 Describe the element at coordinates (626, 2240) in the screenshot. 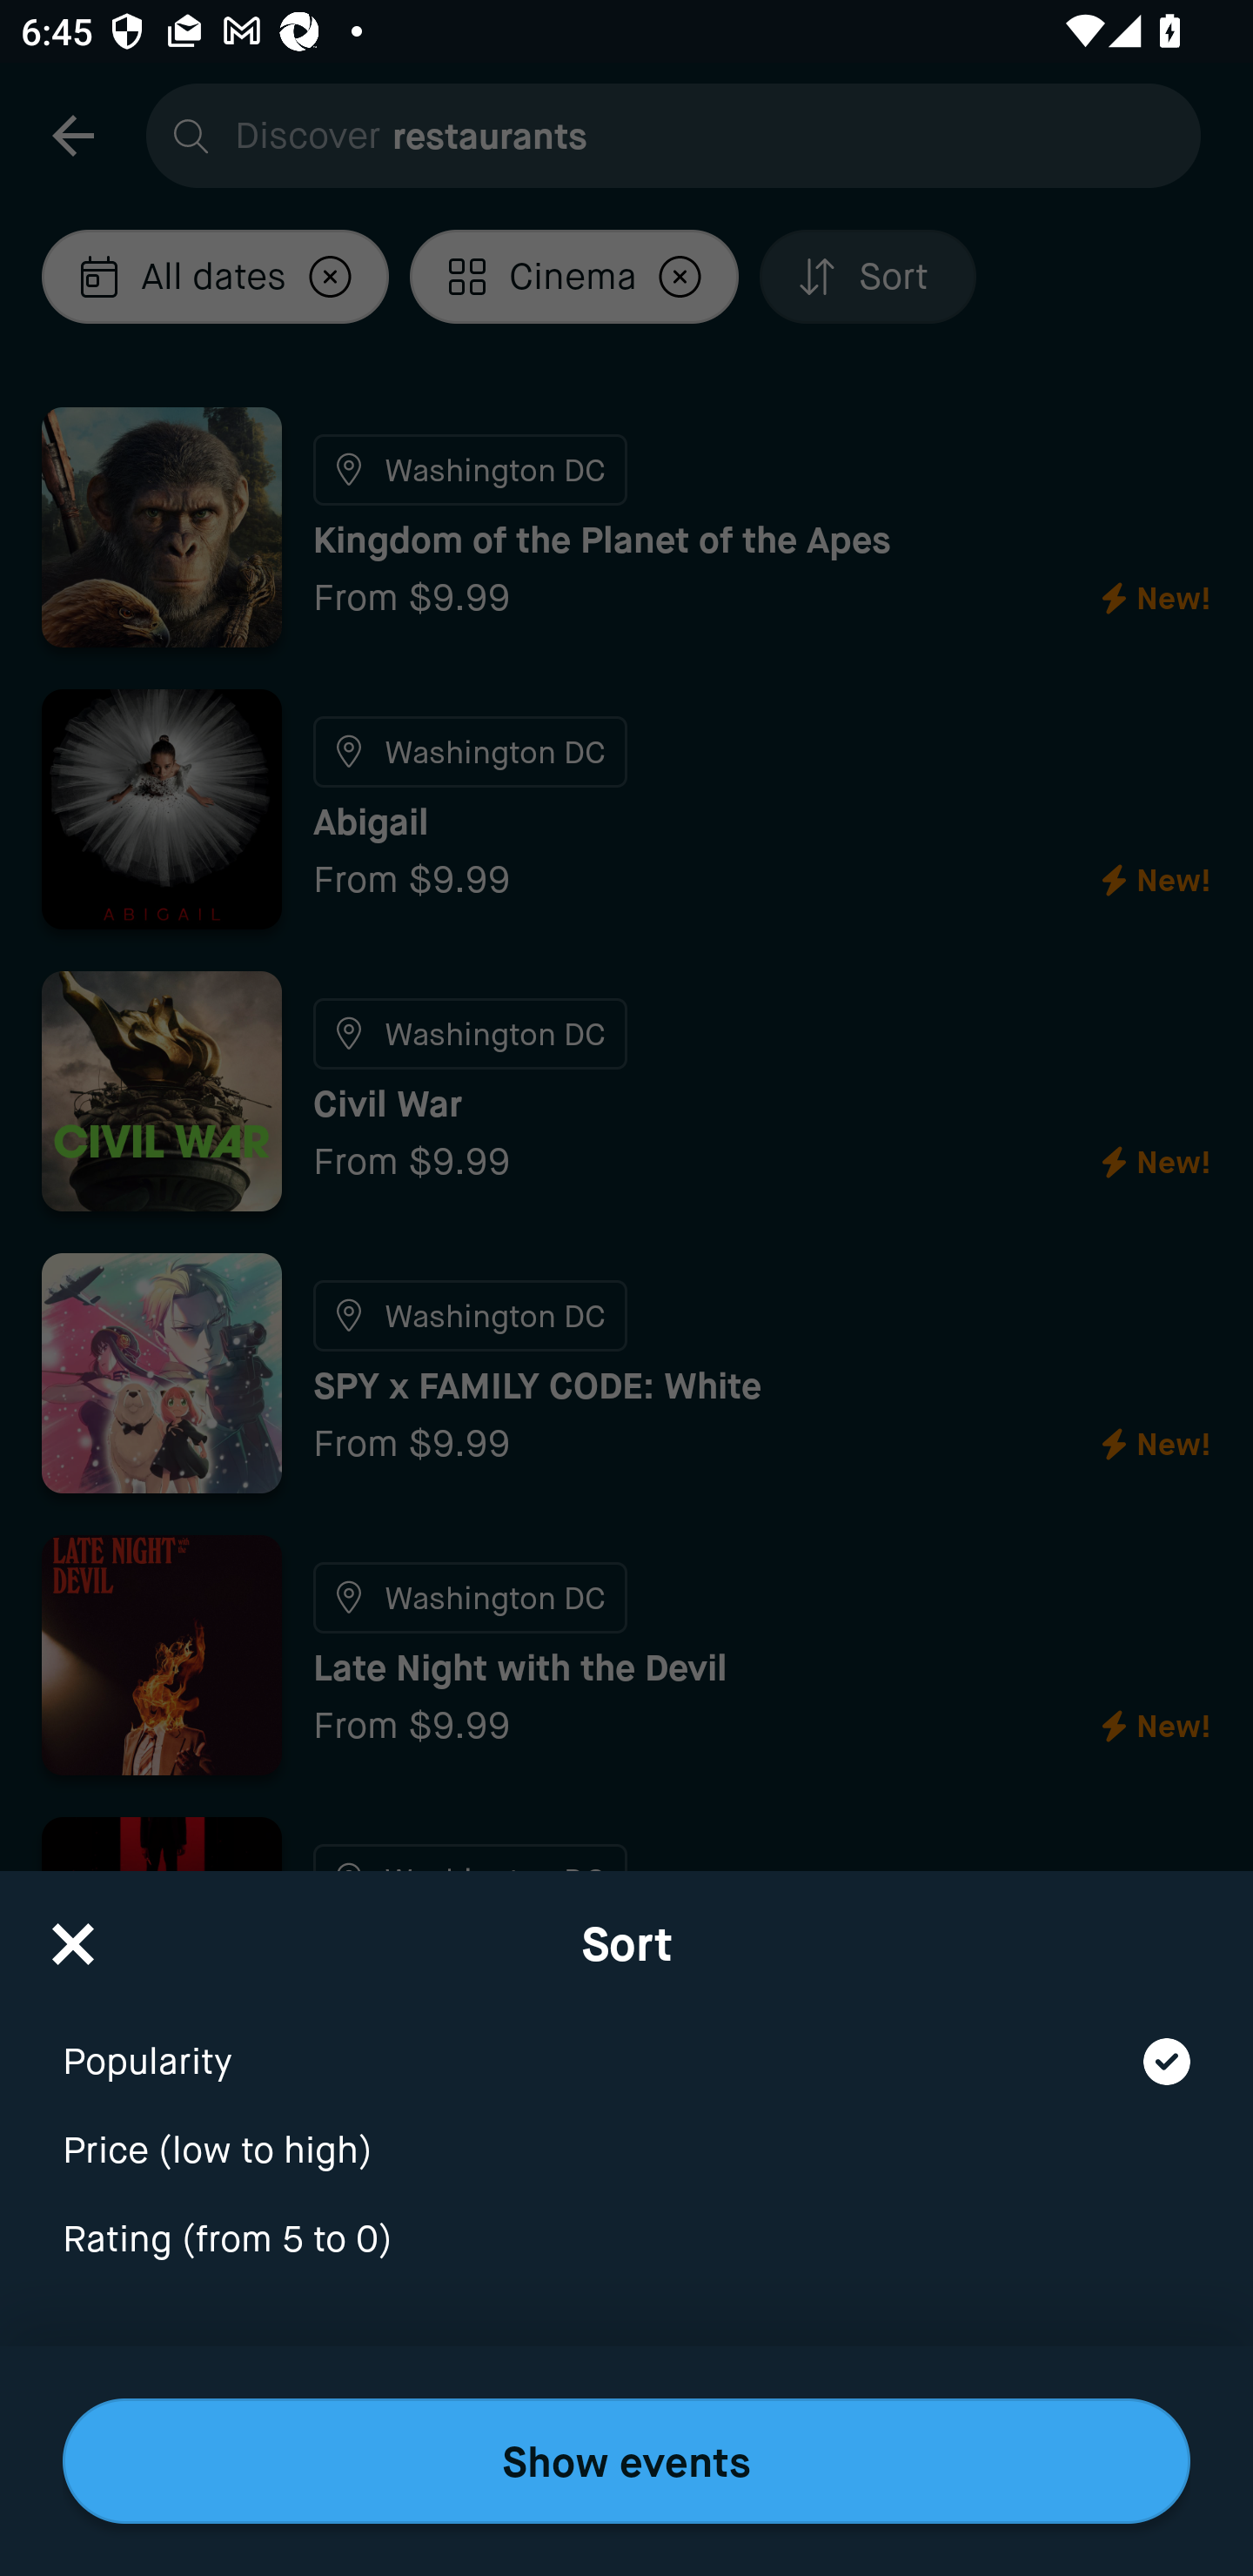

I see `Rating (from 5 to 0)` at that location.